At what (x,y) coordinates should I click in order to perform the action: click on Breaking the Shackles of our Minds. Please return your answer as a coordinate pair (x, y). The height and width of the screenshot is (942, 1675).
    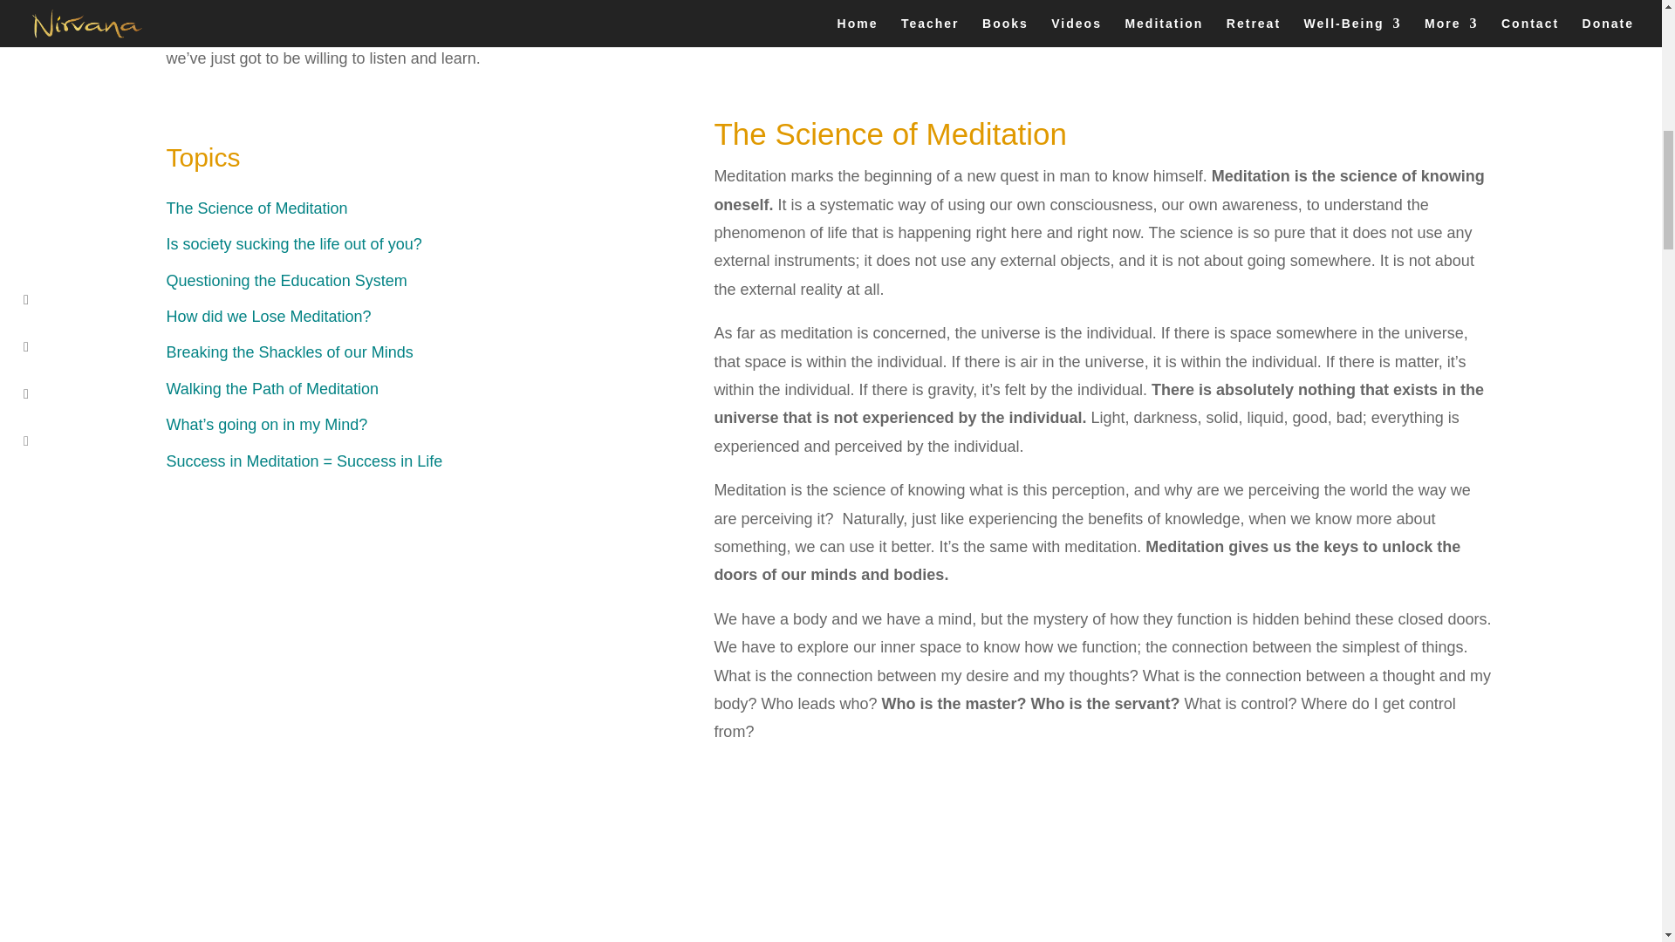
    Looking at the image, I should click on (289, 352).